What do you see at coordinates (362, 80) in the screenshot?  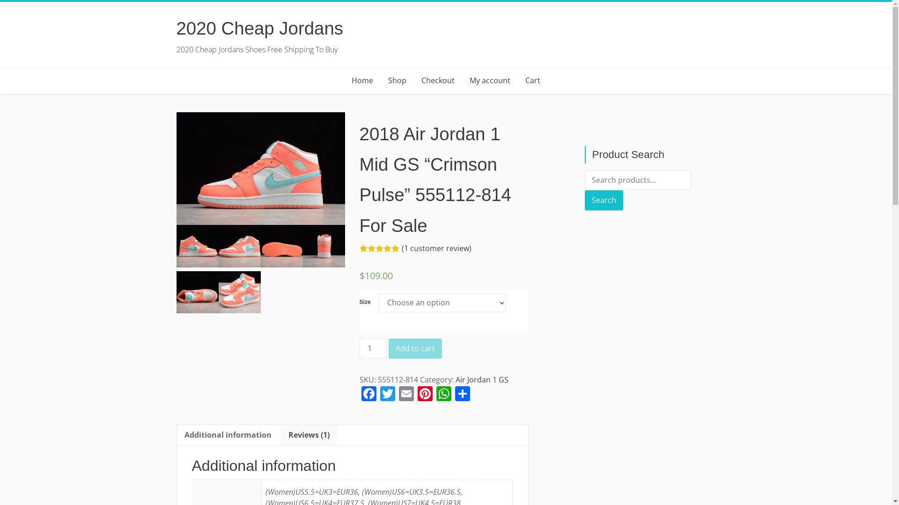 I see `Home` at bounding box center [362, 80].